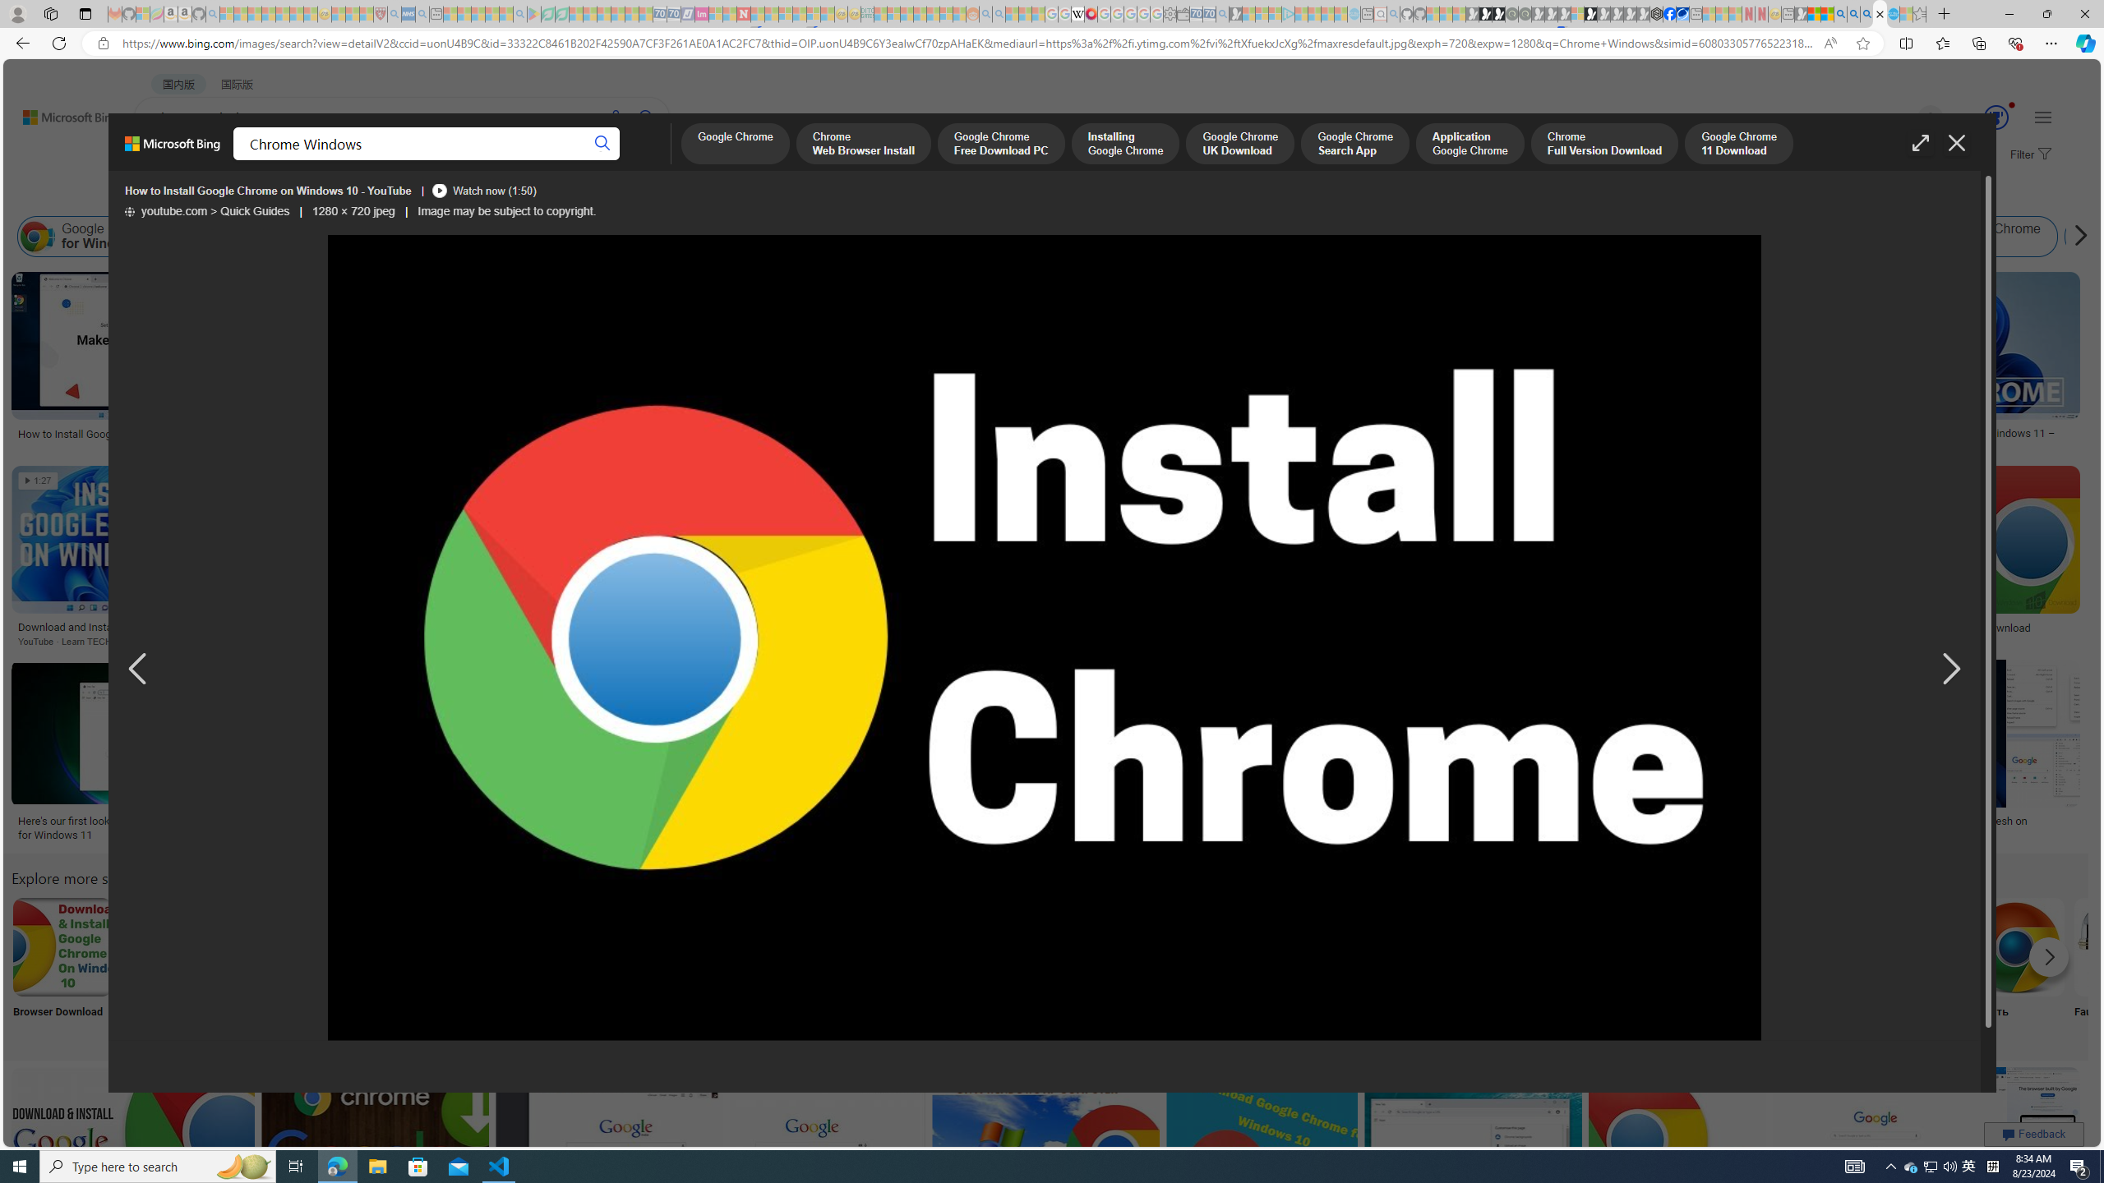  Describe the element at coordinates (1956, 559) in the screenshot. I see `Google Chrome - Windows 10 DownloadSave` at that location.